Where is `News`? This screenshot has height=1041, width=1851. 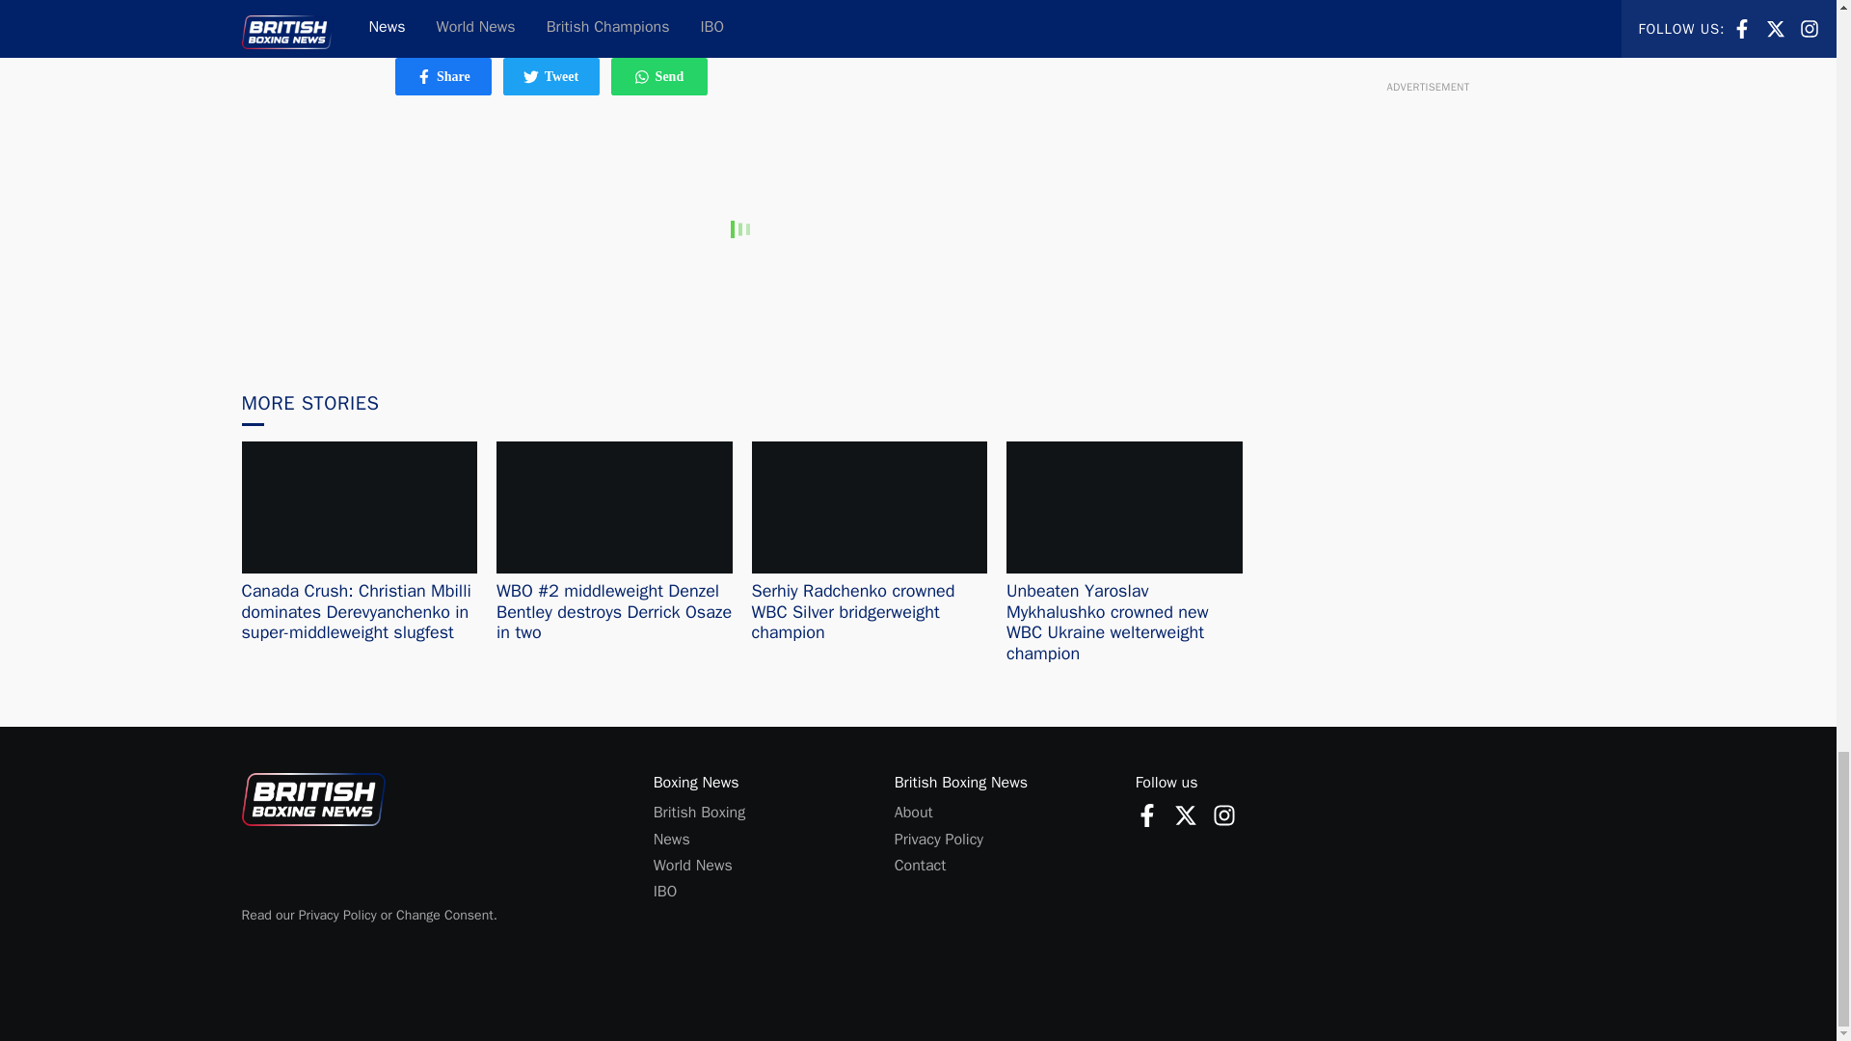
News is located at coordinates (424, 77).